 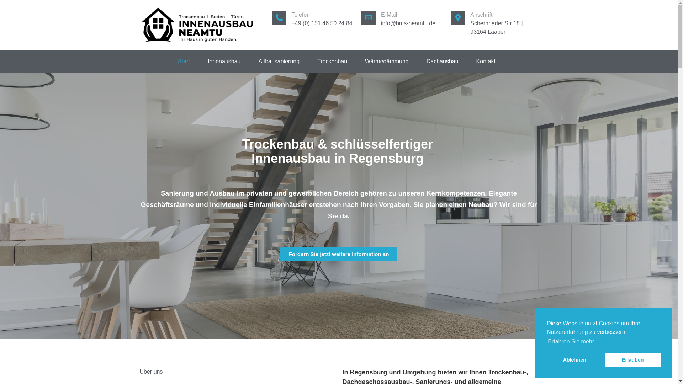 I want to click on Erlauben, so click(x=633, y=360).